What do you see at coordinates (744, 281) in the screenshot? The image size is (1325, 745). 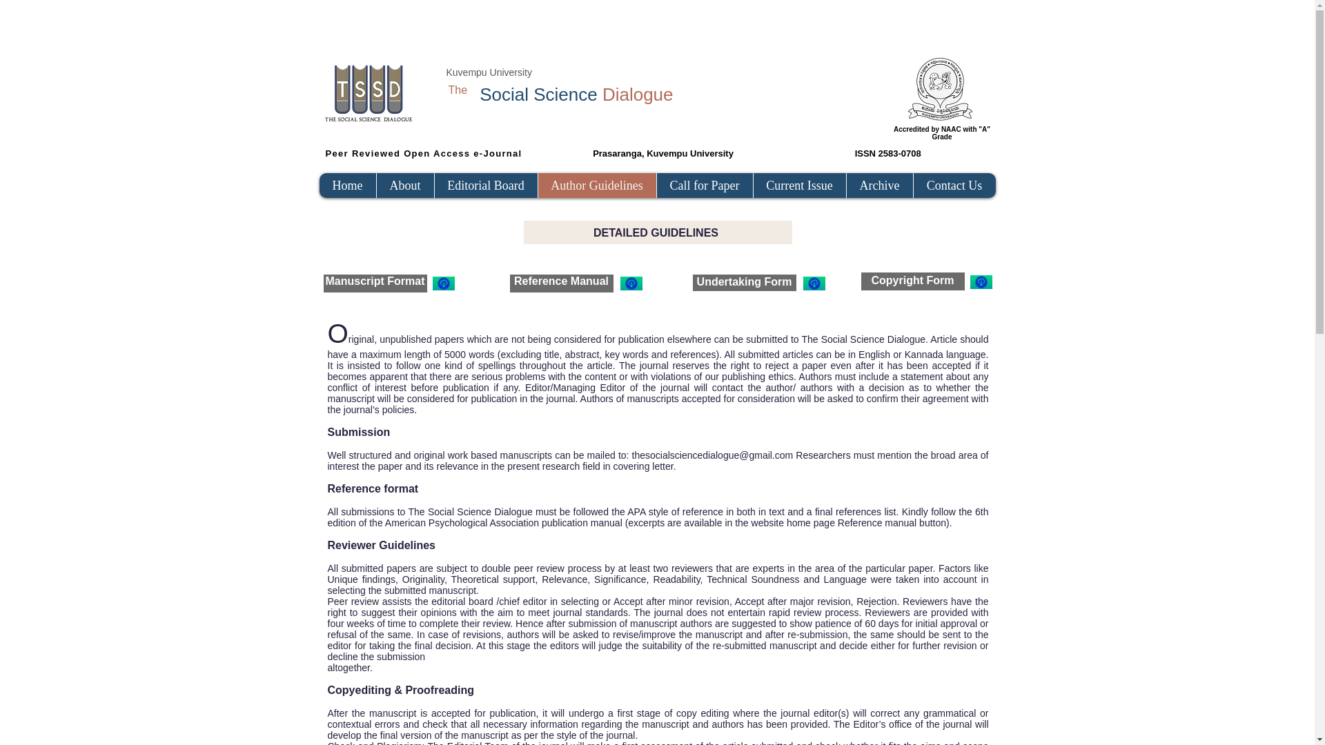 I see `Undertaking Form` at bounding box center [744, 281].